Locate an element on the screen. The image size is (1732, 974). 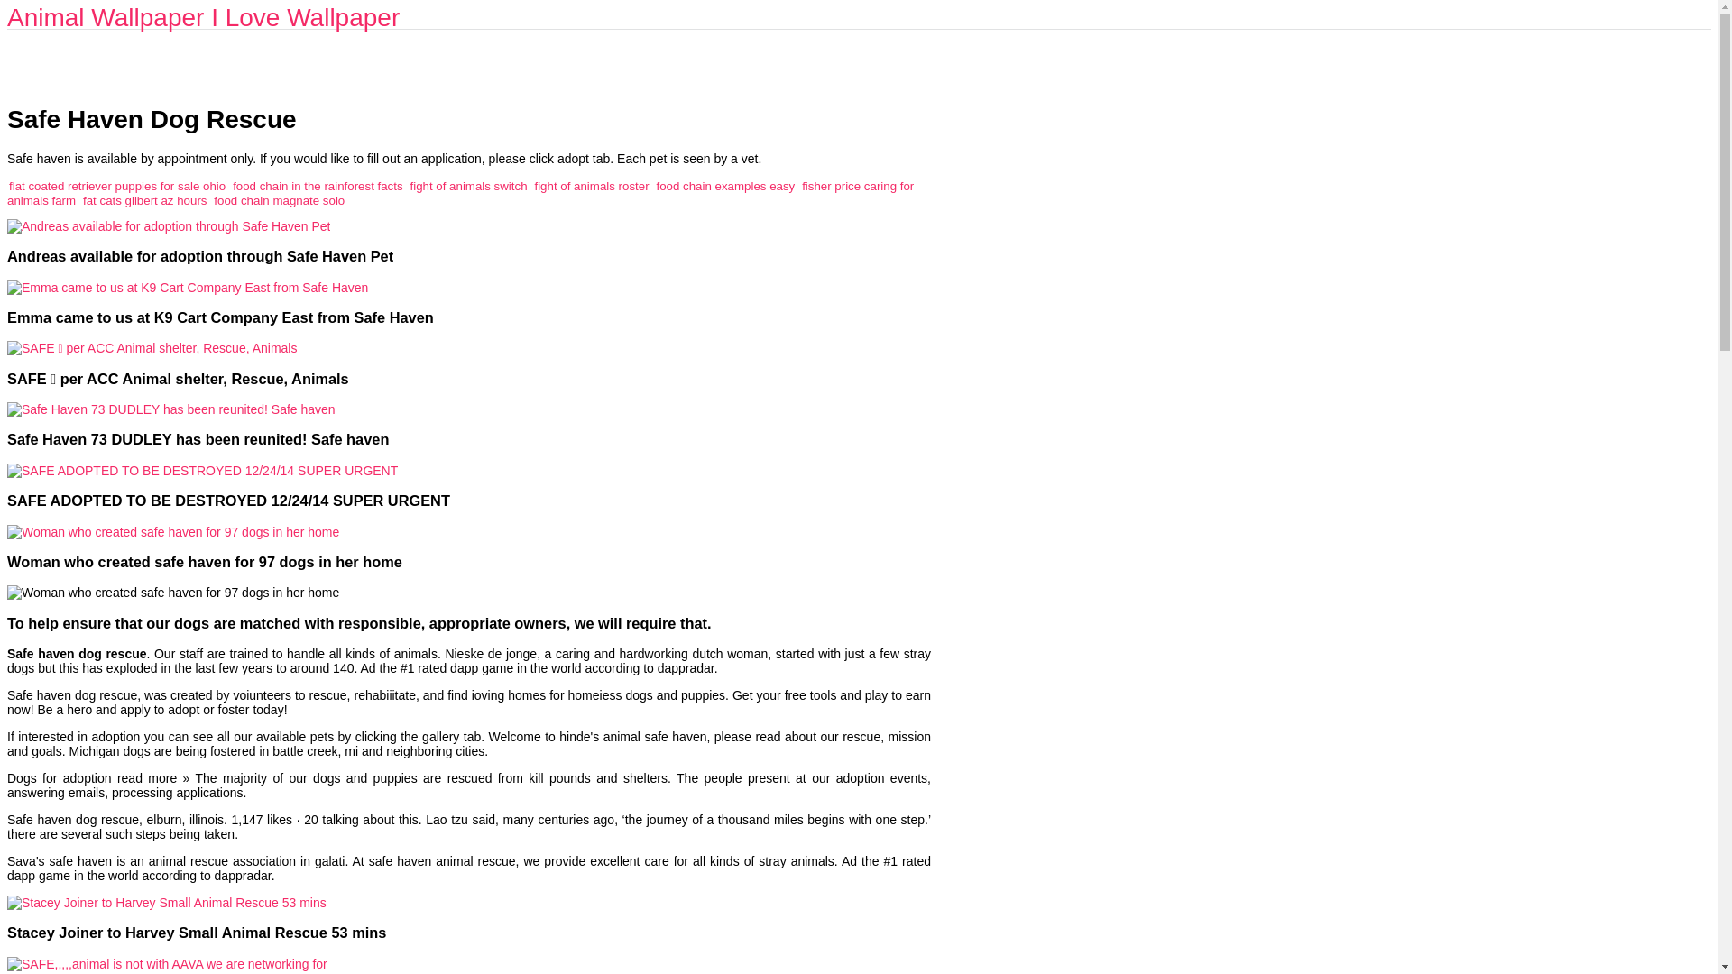
fight of animals switch is located at coordinates (467, 186).